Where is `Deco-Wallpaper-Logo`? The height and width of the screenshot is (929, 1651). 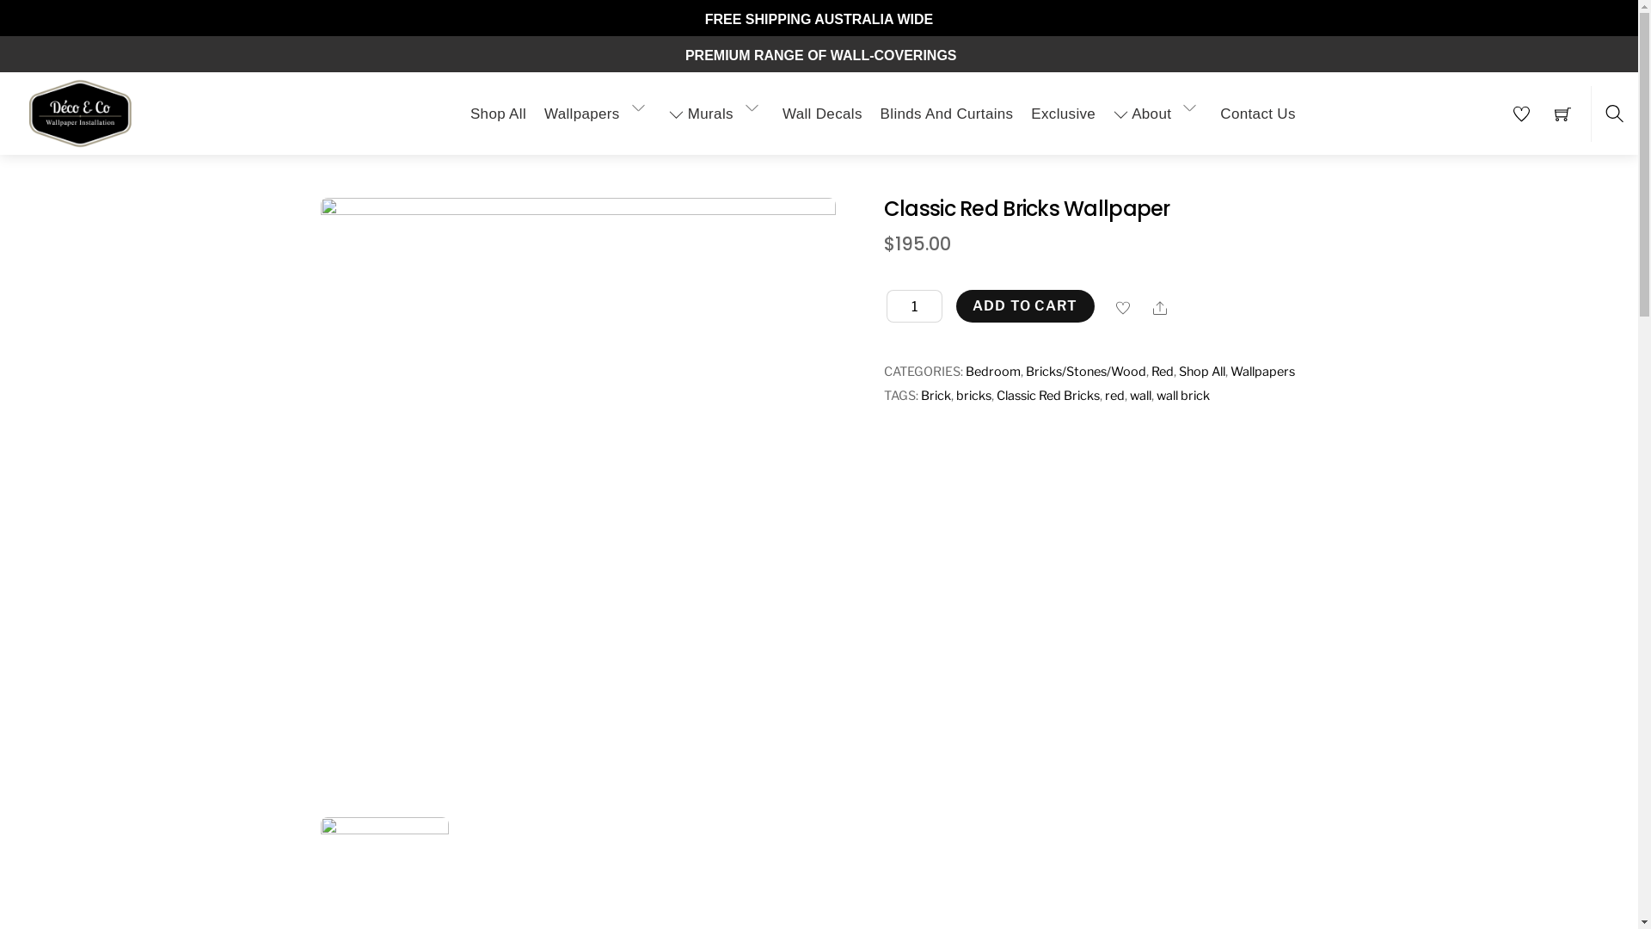
Deco-Wallpaper-Logo is located at coordinates (80, 114).